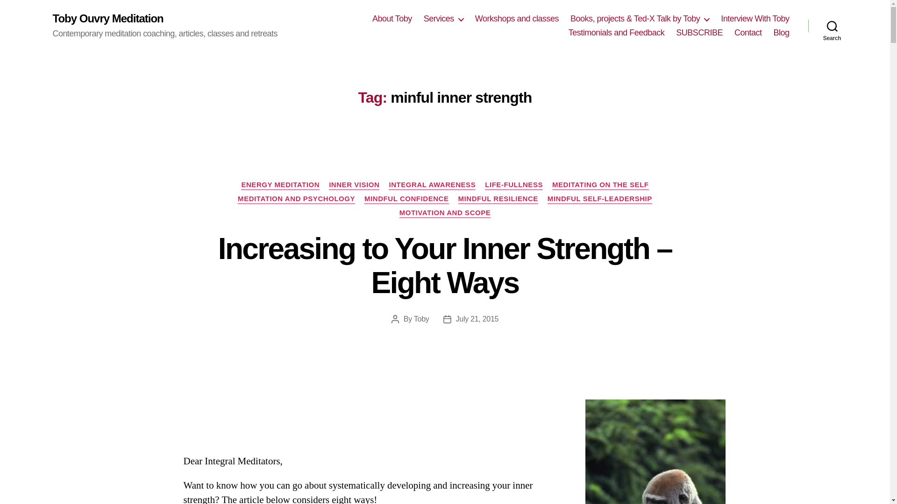 Image resolution: width=897 pixels, height=504 pixels. I want to click on Blog, so click(781, 33).